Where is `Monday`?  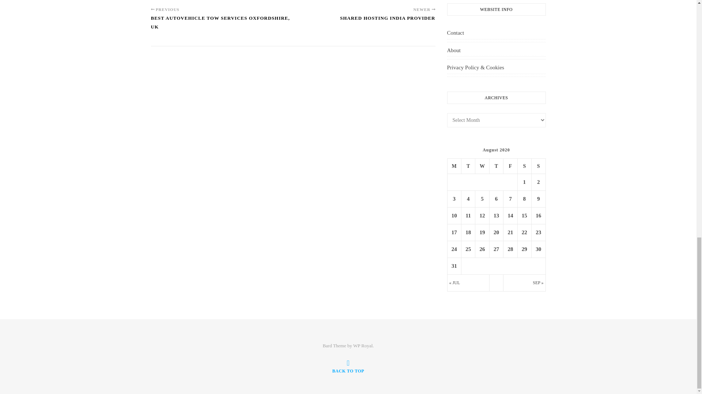 Monday is located at coordinates (454, 166).